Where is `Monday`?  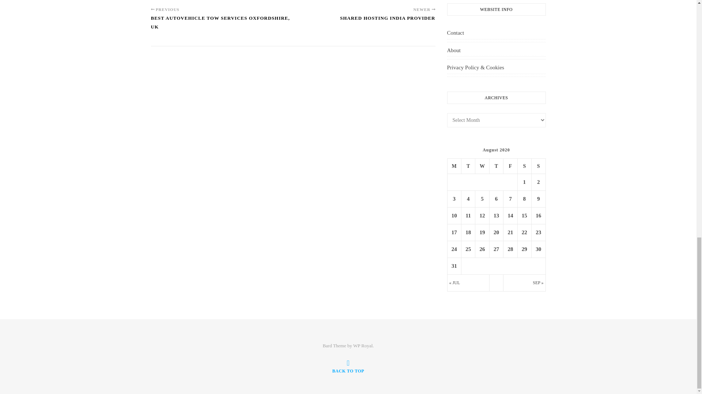 Monday is located at coordinates (454, 166).